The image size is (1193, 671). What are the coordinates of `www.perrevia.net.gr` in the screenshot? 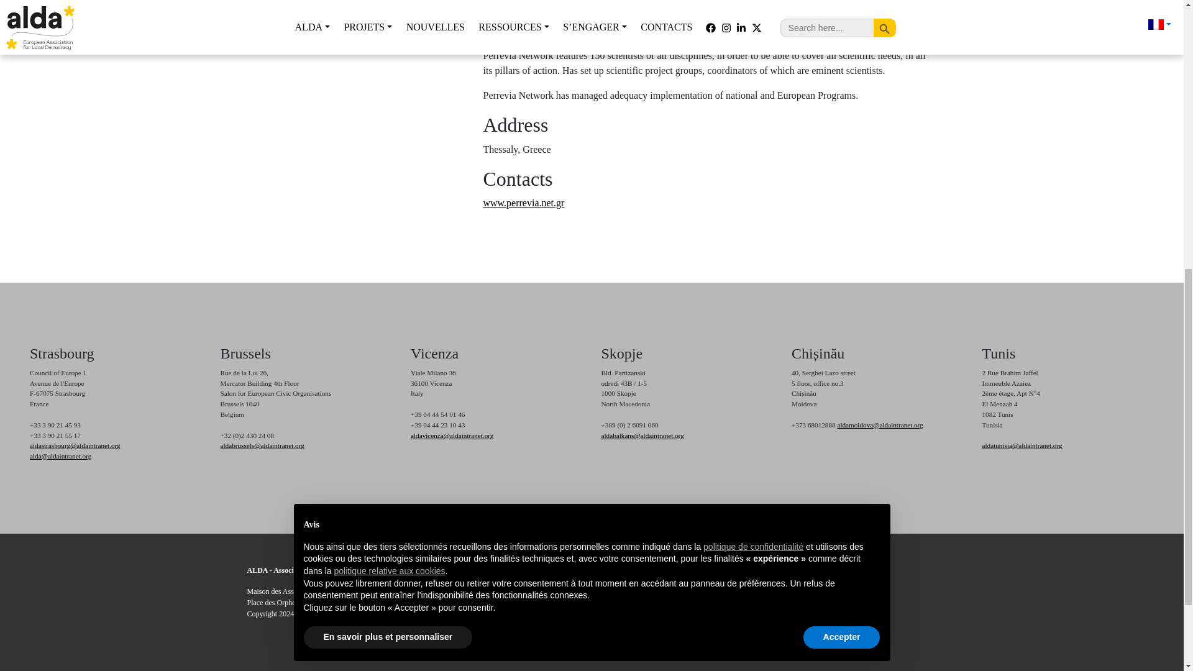 It's located at (523, 203).